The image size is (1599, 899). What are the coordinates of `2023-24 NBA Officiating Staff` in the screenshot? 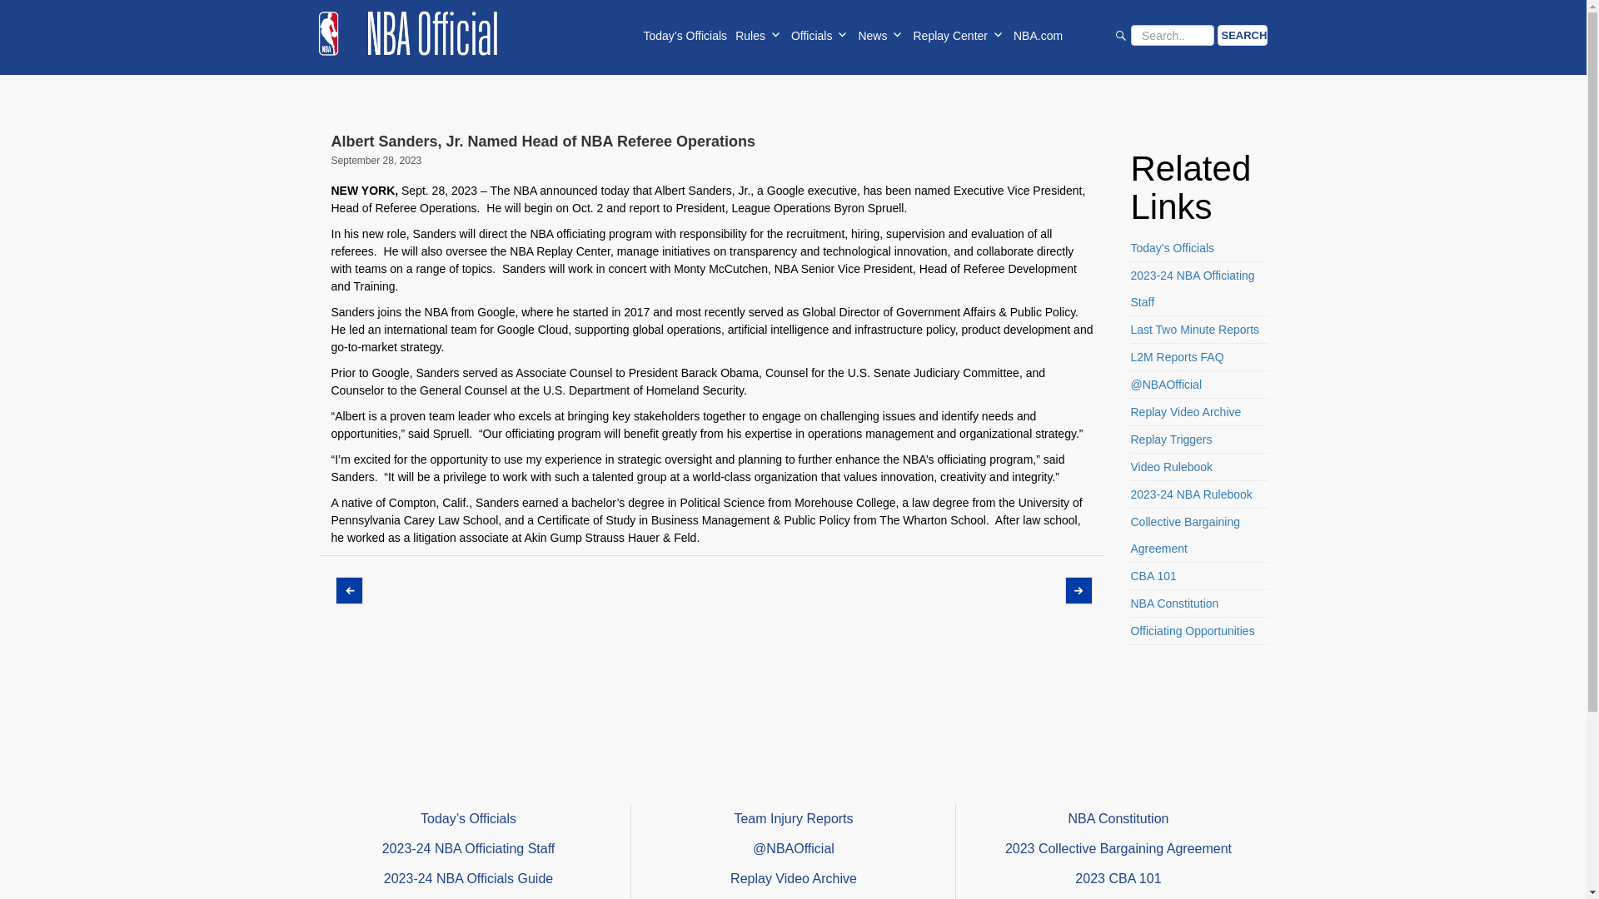 It's located at (1199, 290).